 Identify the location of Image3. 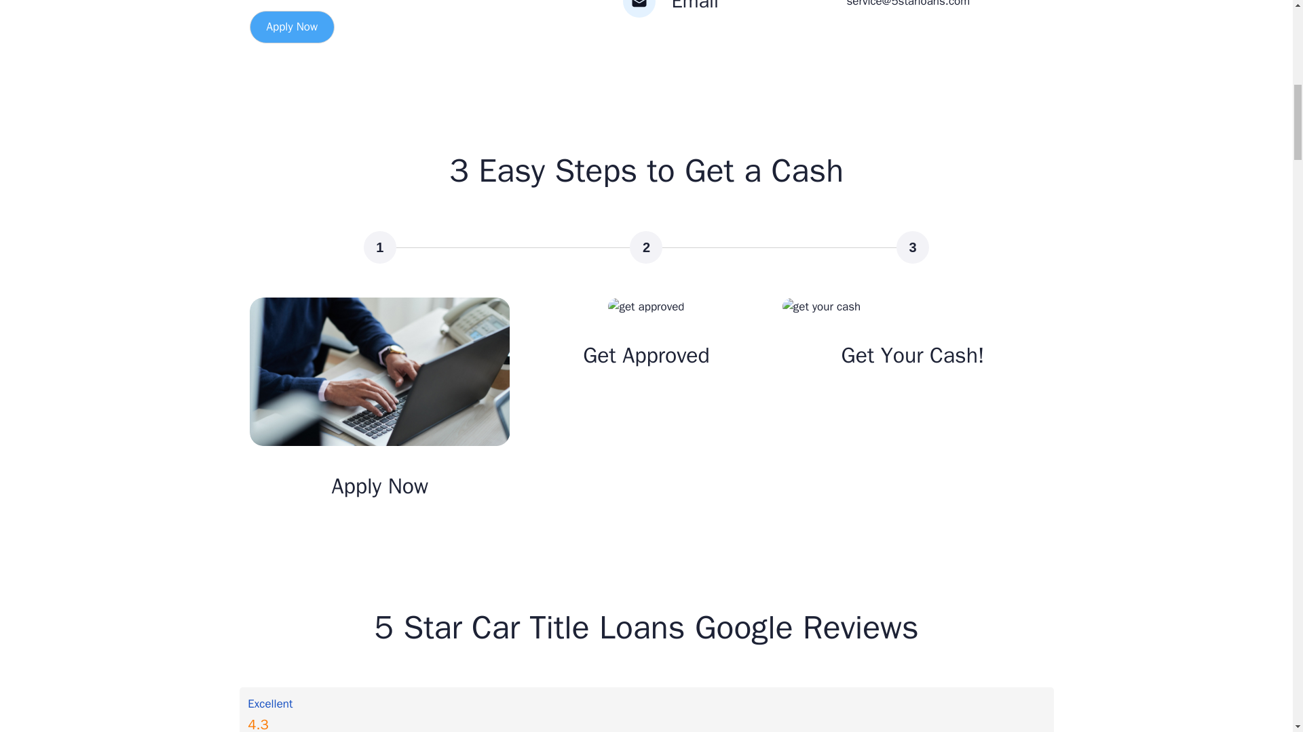
(822, 306).